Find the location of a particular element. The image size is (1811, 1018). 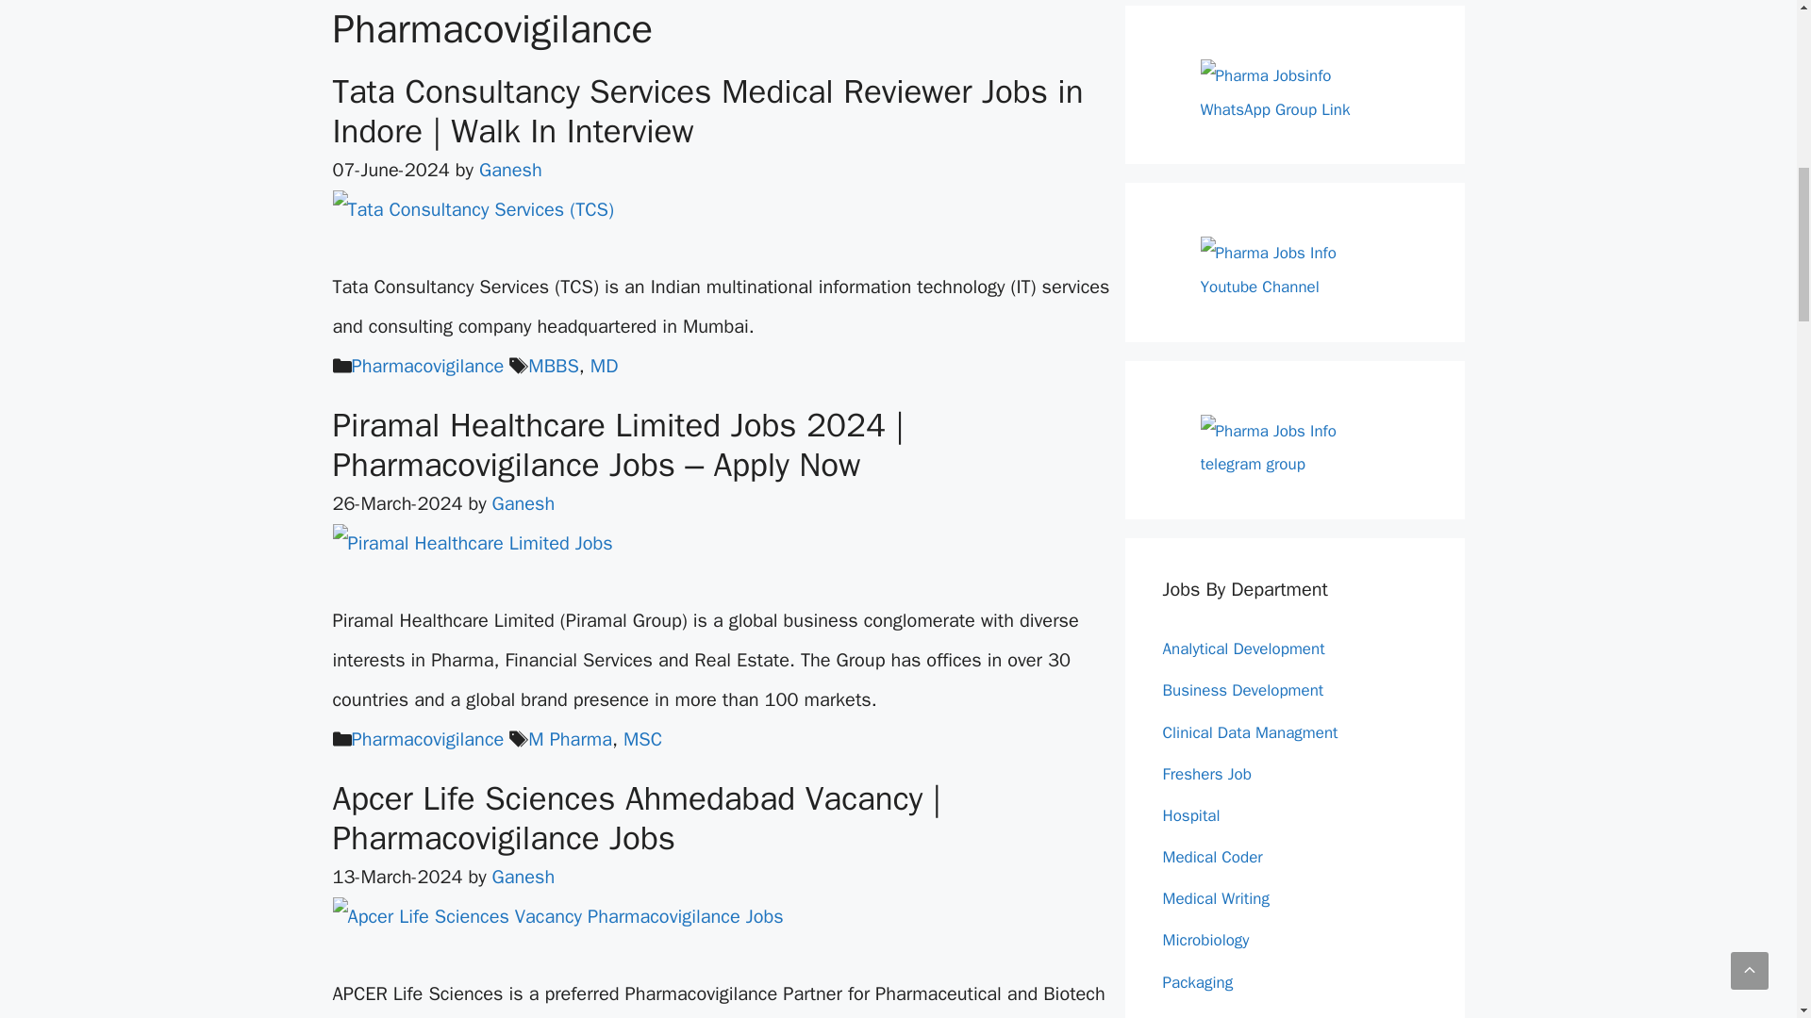

M Pharma is located at coordinates (570, 739).